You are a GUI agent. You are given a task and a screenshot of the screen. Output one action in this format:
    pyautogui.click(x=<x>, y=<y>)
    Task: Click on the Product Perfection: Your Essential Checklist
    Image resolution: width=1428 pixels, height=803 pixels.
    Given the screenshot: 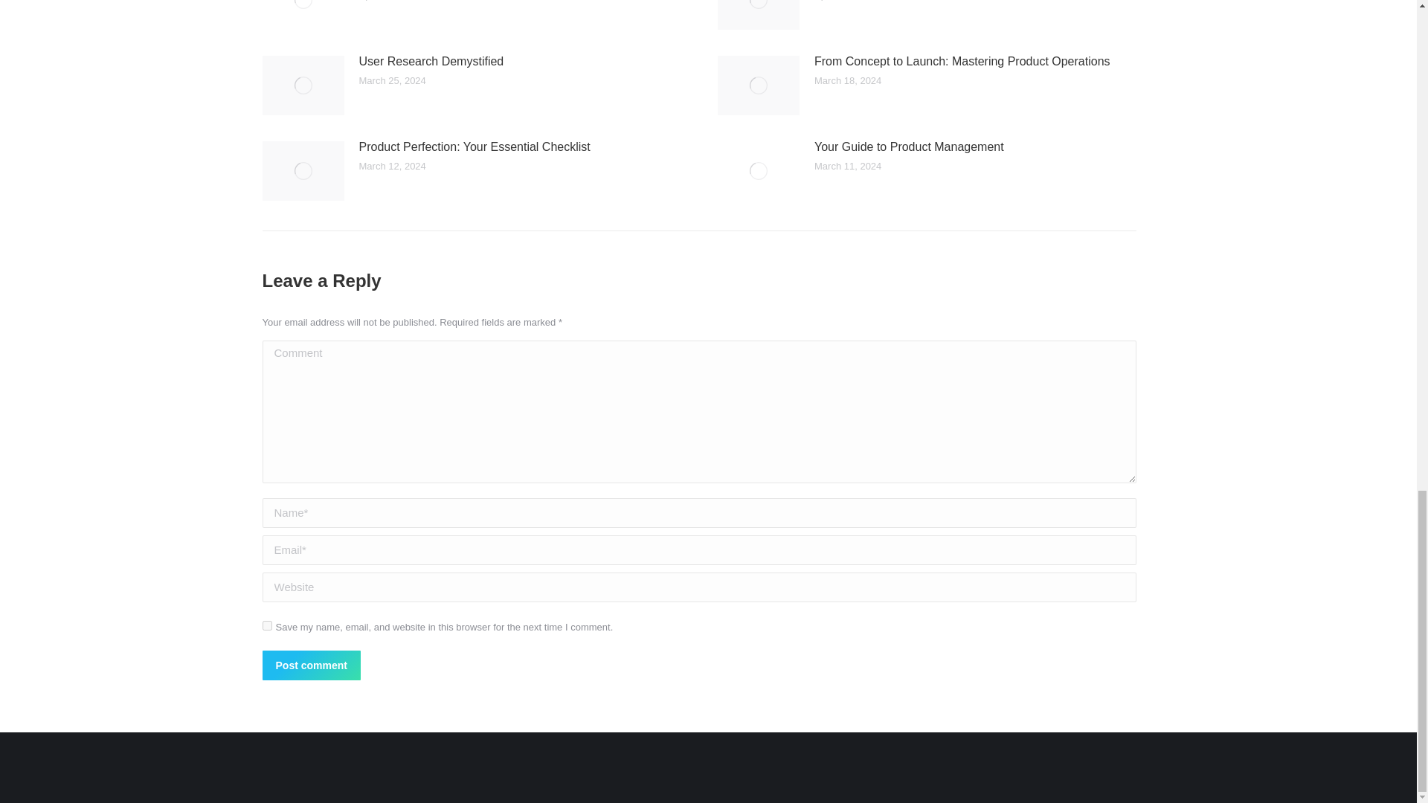 What is the action you would take?
    pyautogui.click(x=473, y=146)
    